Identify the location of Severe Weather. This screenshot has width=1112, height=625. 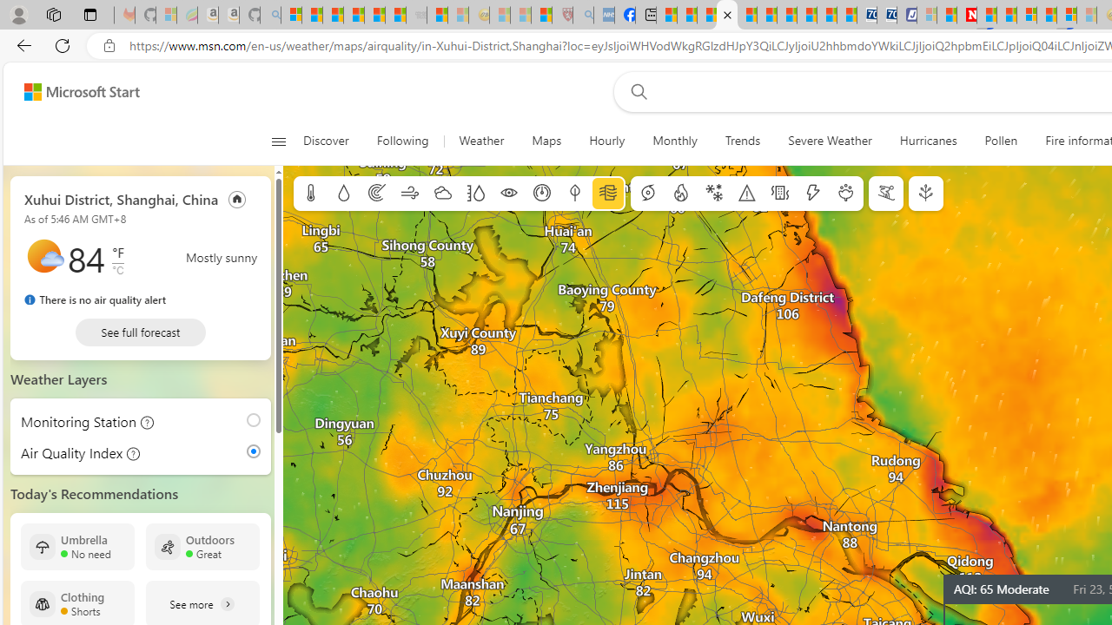
(830, 141).